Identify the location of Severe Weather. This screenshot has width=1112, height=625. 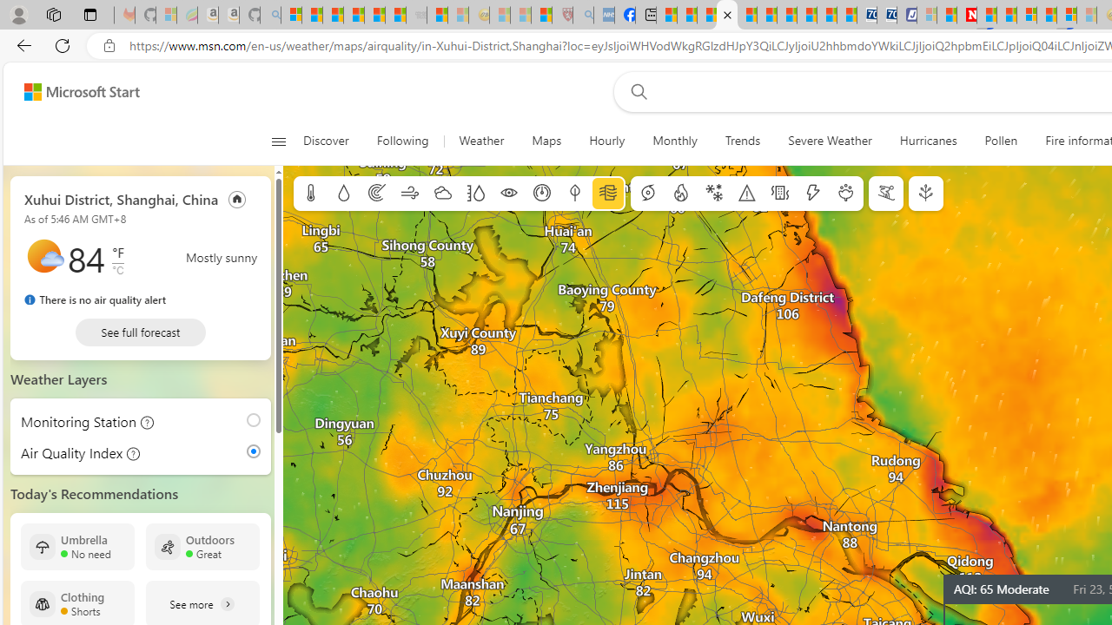
(830, 141).